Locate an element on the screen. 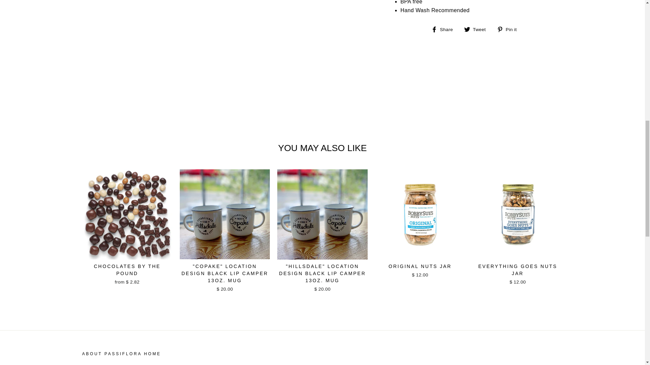 Image resolution: width=650 pixels, height=365 pixels. Pin on Pinterest is located at coordinates (509, 29).